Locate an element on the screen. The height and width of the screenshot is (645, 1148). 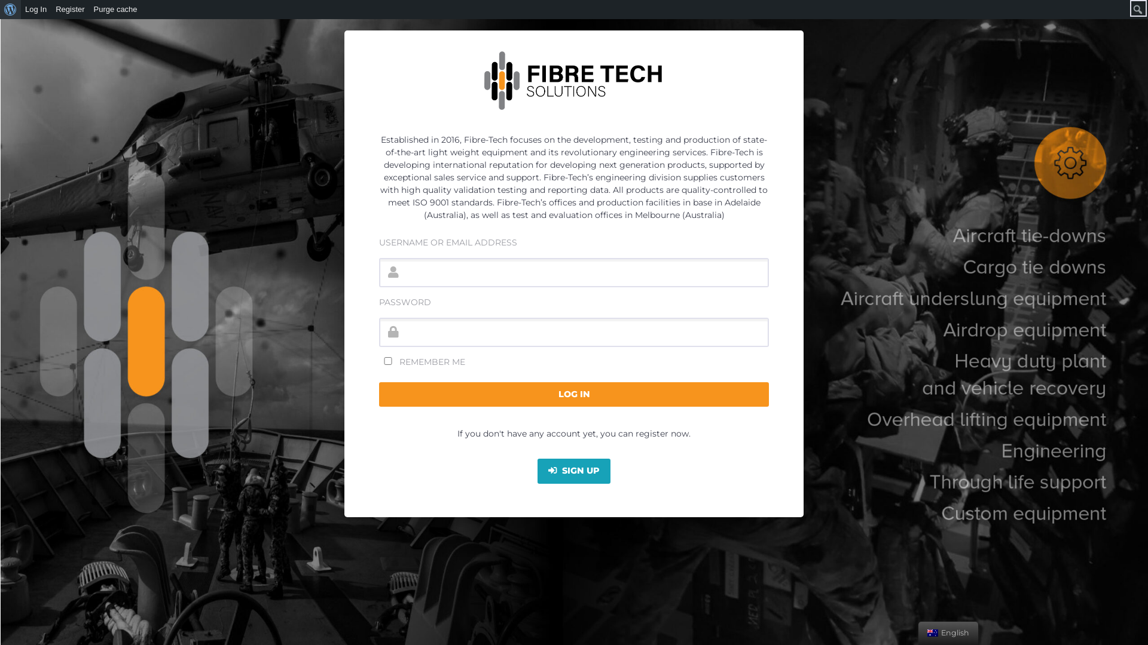
Log In is located at coordinates (36, 10).